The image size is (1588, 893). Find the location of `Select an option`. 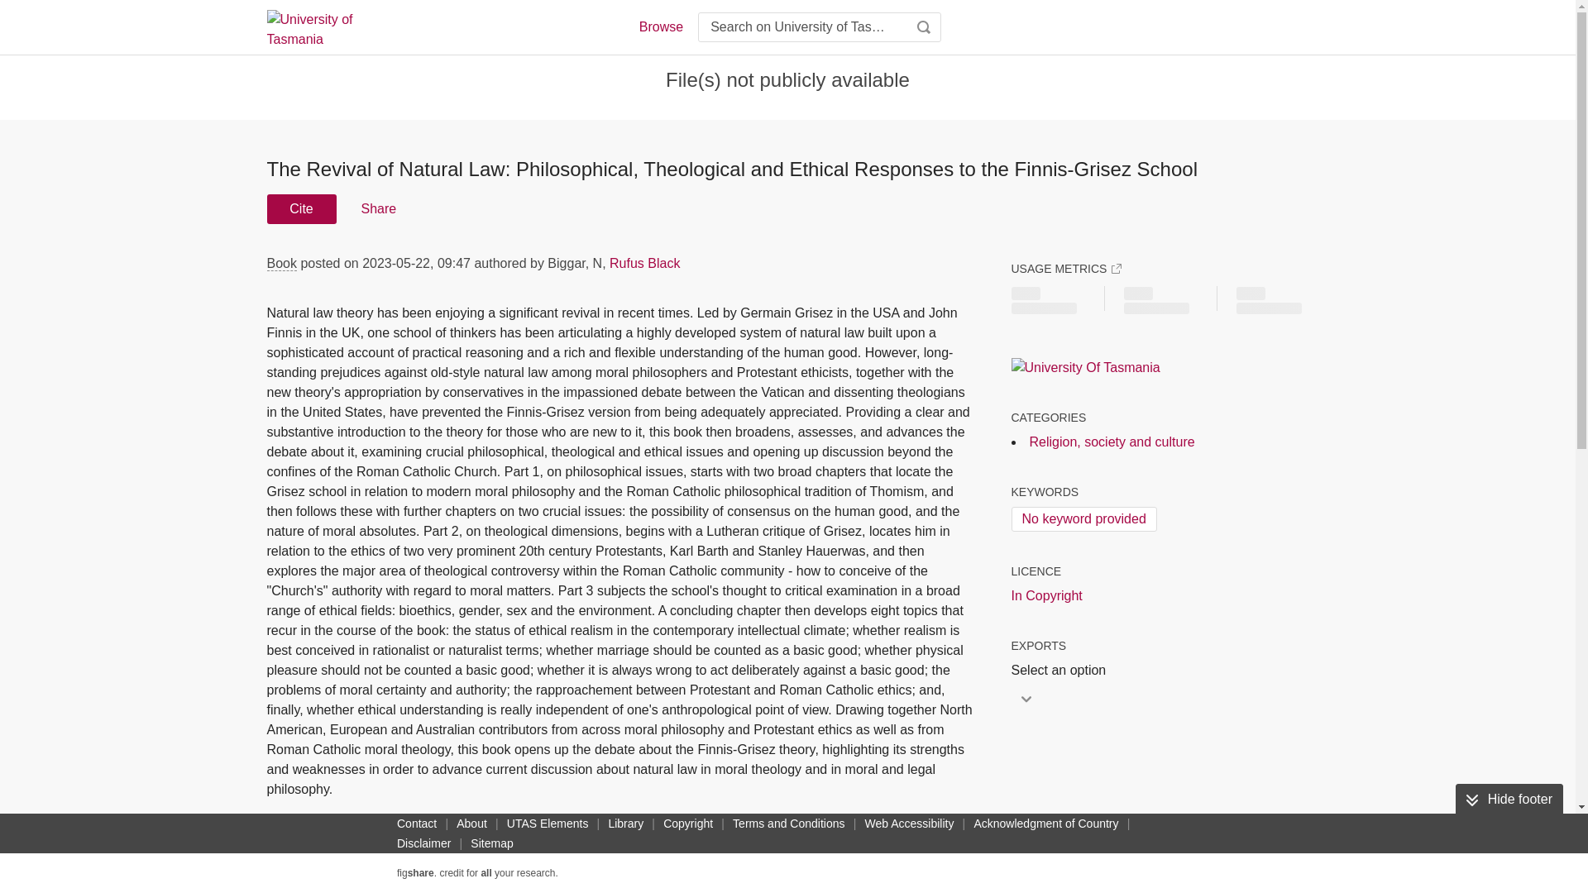

Select an option is located at coordinates (1063, 670).